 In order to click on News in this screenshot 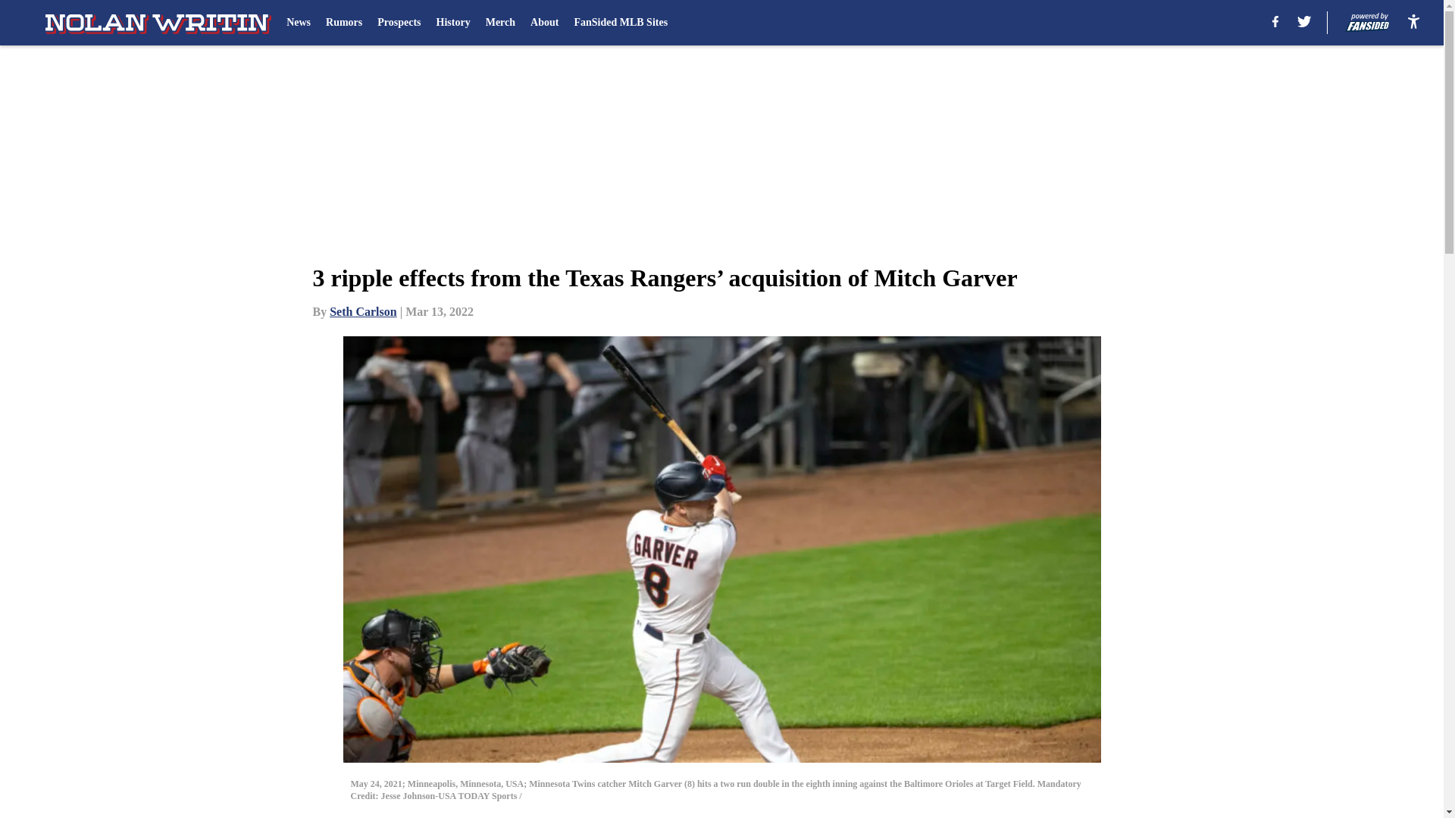, I will do `click(299, 23)`.